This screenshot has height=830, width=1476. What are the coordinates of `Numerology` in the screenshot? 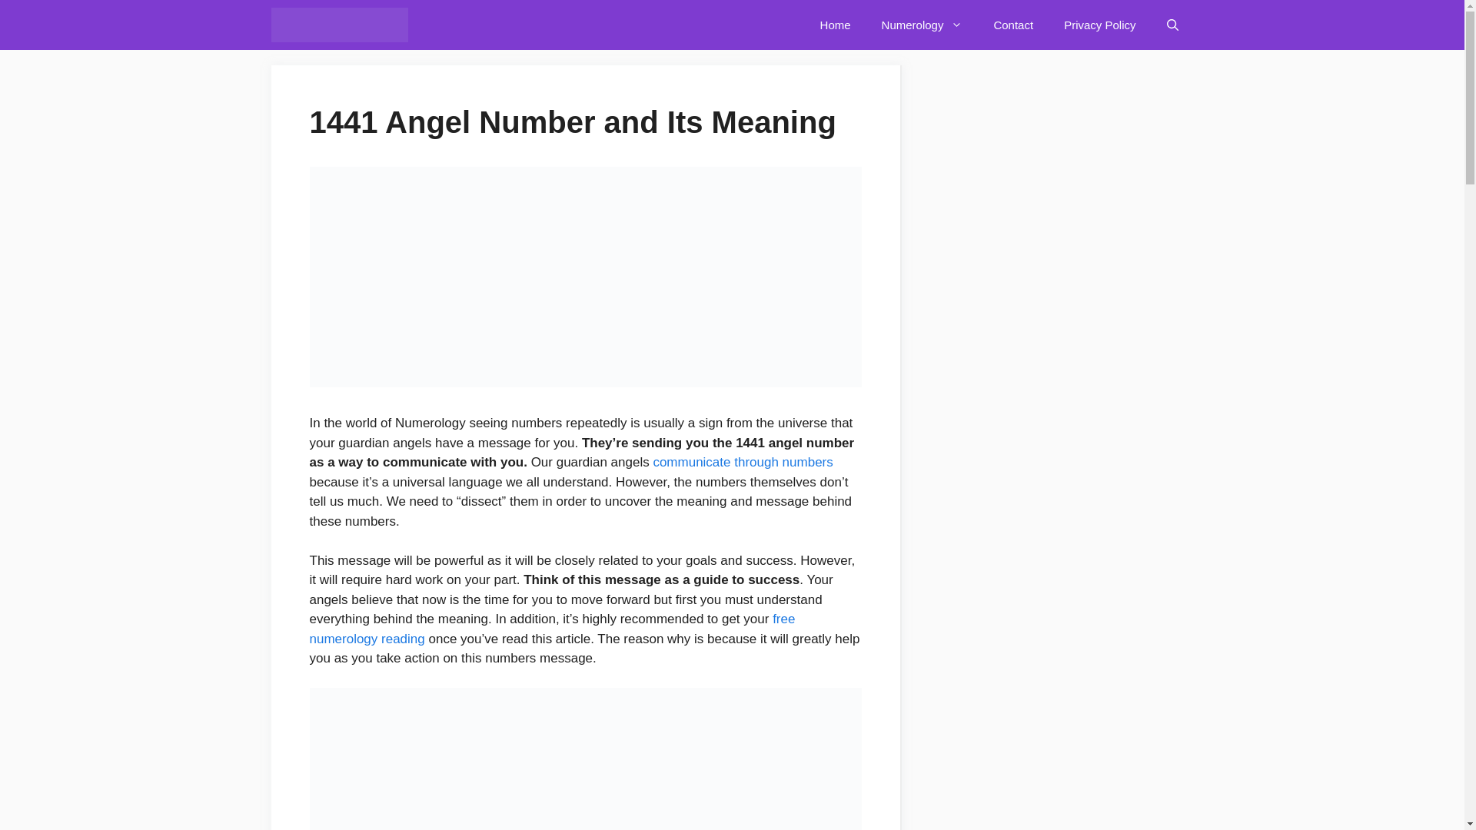 It's located at (922, 25).